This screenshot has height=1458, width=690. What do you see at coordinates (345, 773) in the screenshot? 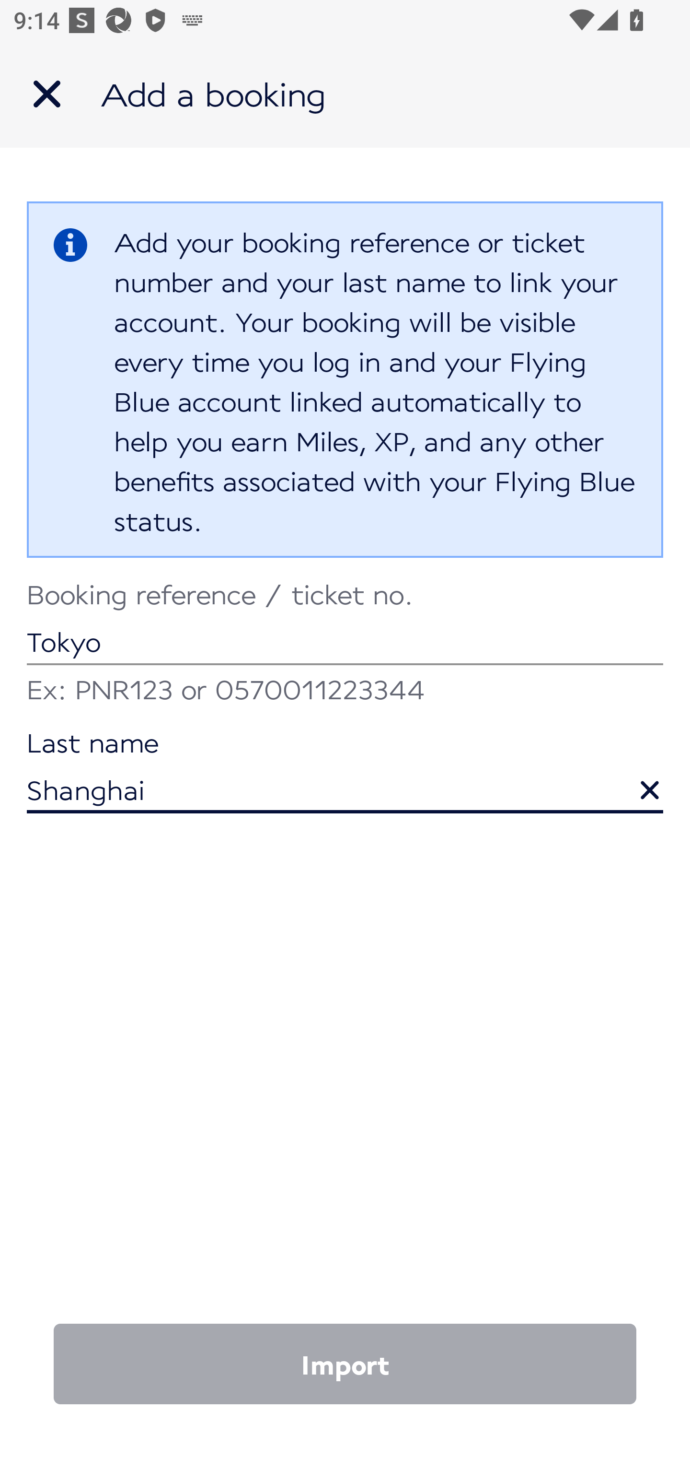
I see `Shanghai Clear text` at bounding box center [345, 773].